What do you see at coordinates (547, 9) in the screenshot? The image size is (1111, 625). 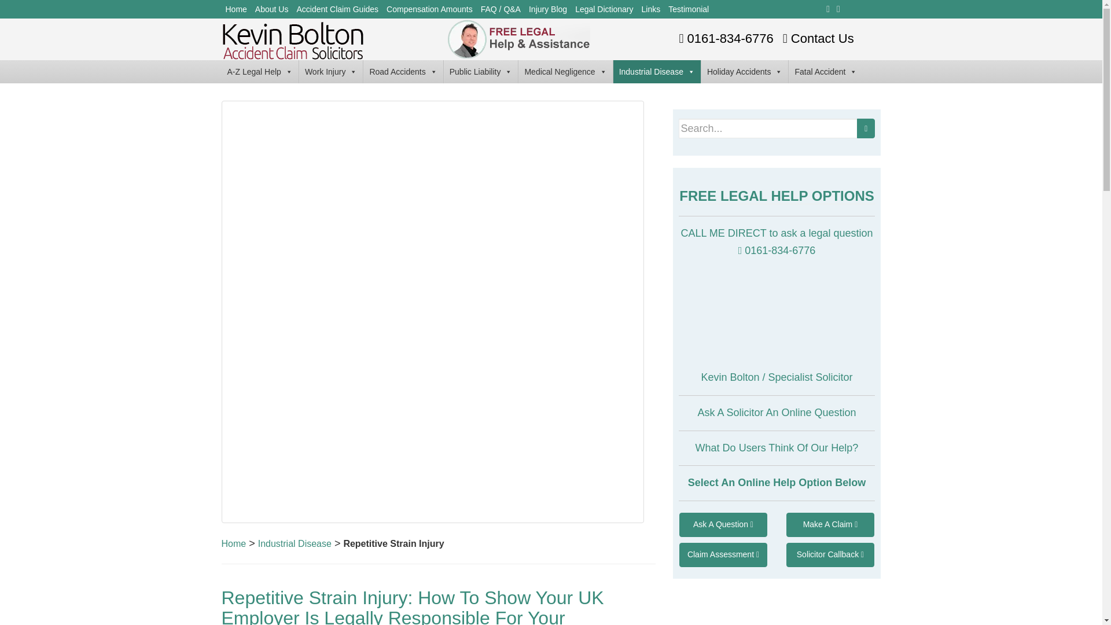 I see `Injury Blog` at bounding box center [547, 9].